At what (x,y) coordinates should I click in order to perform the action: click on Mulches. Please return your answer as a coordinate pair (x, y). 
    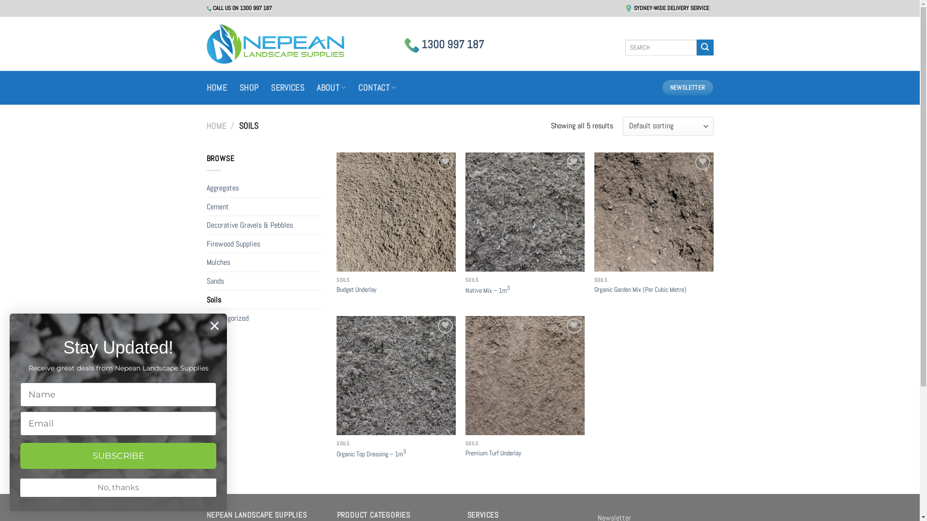
    Looking at the image, I should click on (265, 262).